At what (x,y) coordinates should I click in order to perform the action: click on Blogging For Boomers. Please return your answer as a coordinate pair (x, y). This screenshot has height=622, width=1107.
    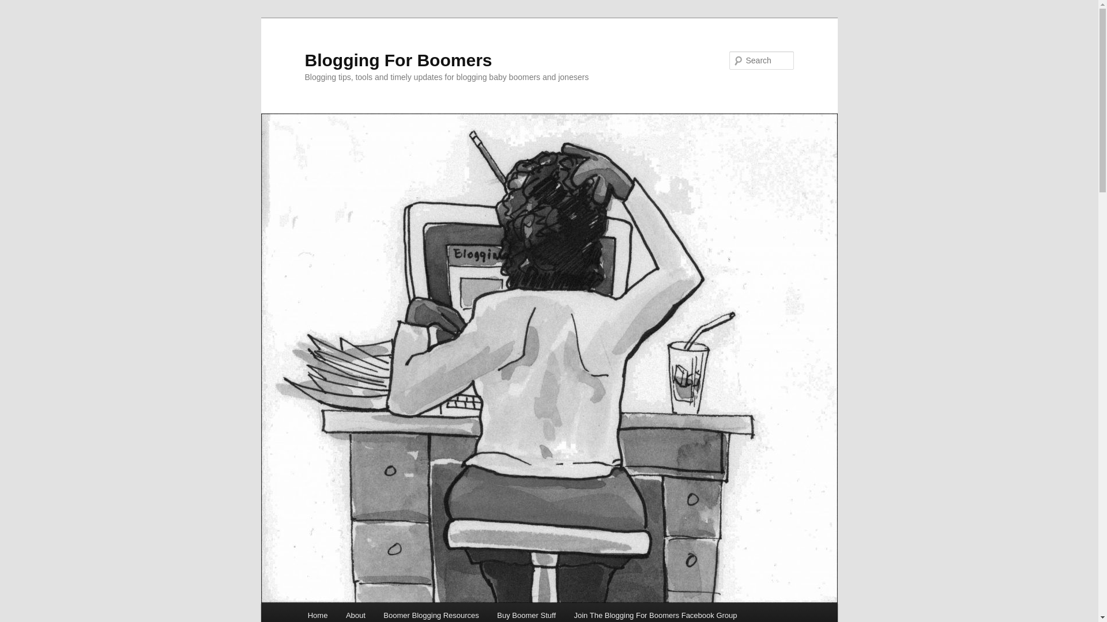
    Looking at the image, I should click on (398, 60).